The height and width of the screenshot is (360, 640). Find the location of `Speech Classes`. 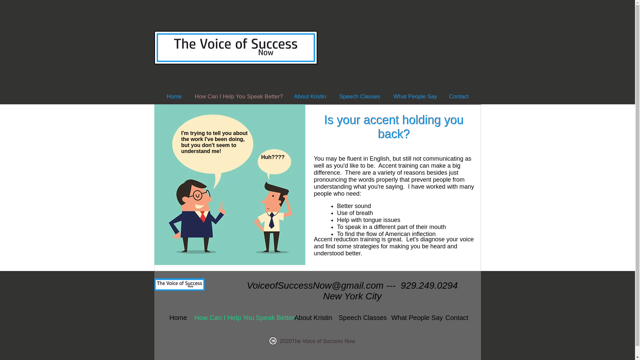

Speech Classes is located at coordinates (359, 96).